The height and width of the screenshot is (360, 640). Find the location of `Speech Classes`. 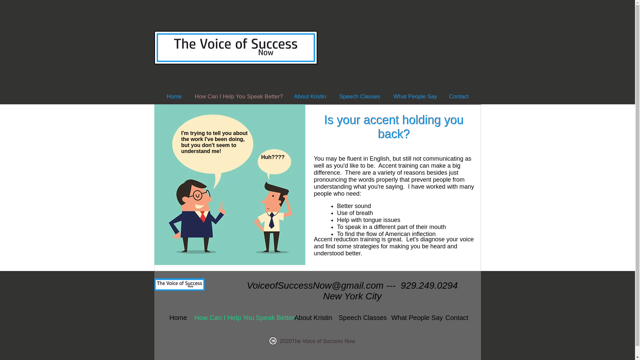

Speech Classes is located at coordinates (359, 96).